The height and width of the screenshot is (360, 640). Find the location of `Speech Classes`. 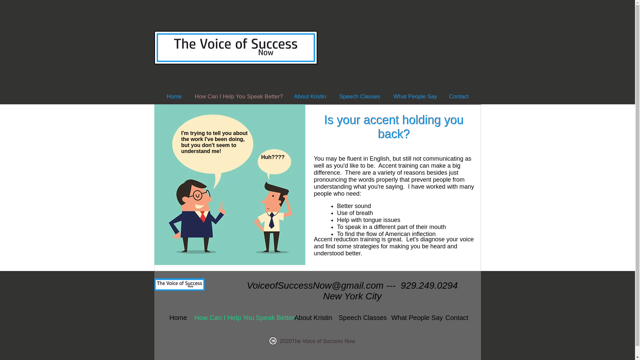

Speech Classes is located at coordinates (359, 96).